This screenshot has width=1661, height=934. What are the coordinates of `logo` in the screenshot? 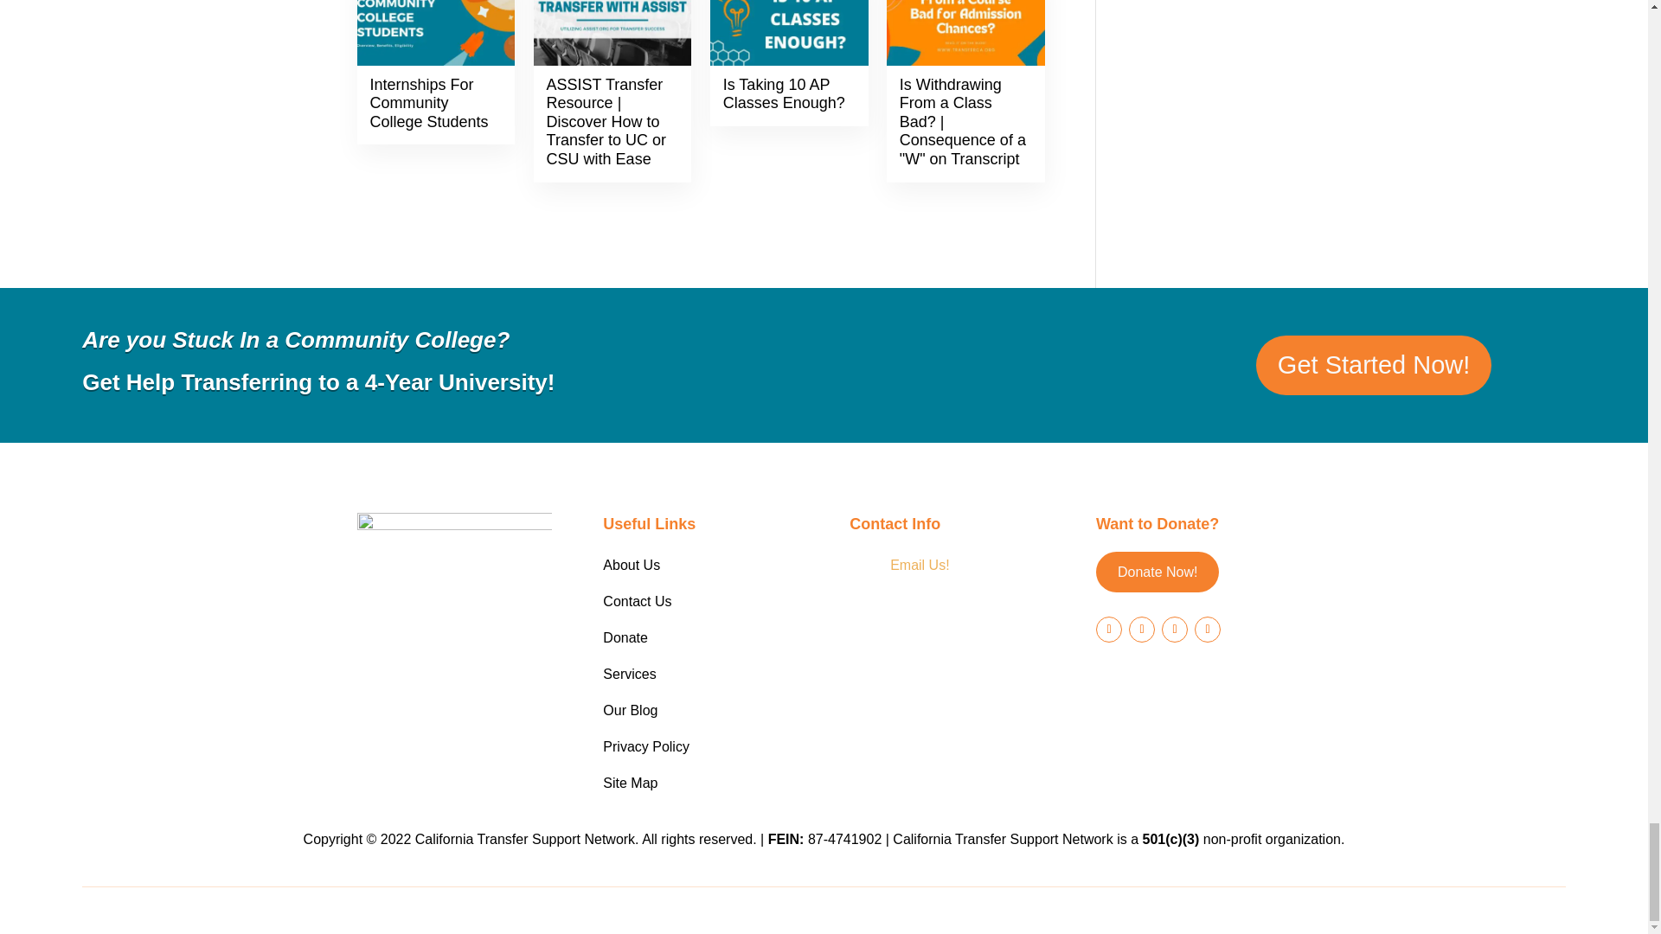 It's located at (453, 585).